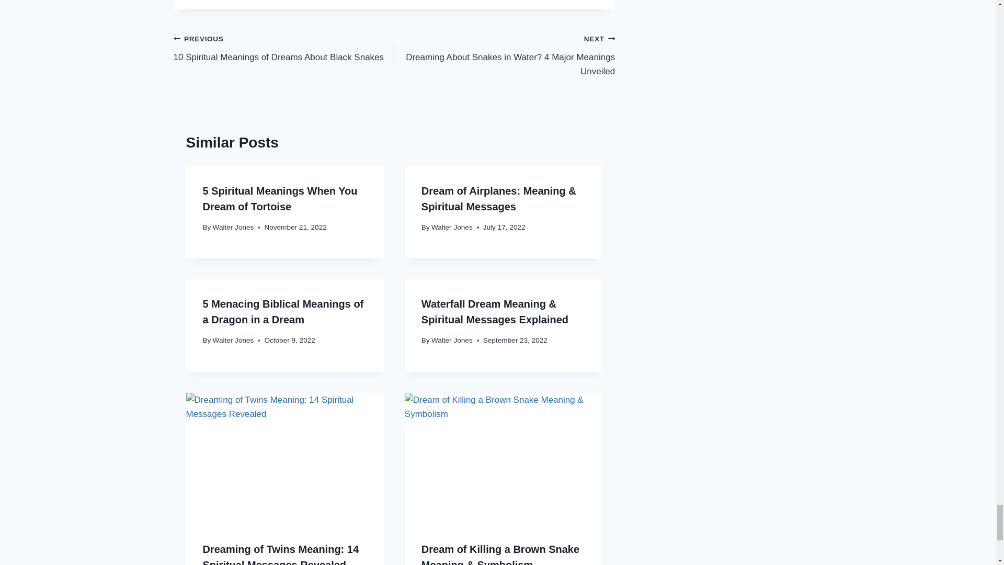  What do you see at coordinates (452, 227) in the screenshot?
I see `Walter Jones` at bounding box center [452, 227].